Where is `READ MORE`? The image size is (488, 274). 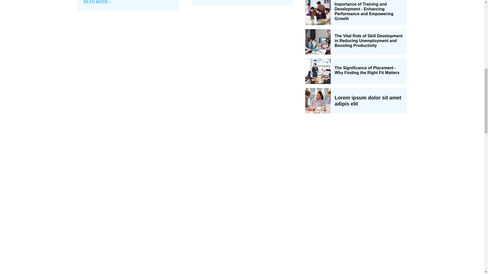
READ MORE is located at coordinates (97, 2).